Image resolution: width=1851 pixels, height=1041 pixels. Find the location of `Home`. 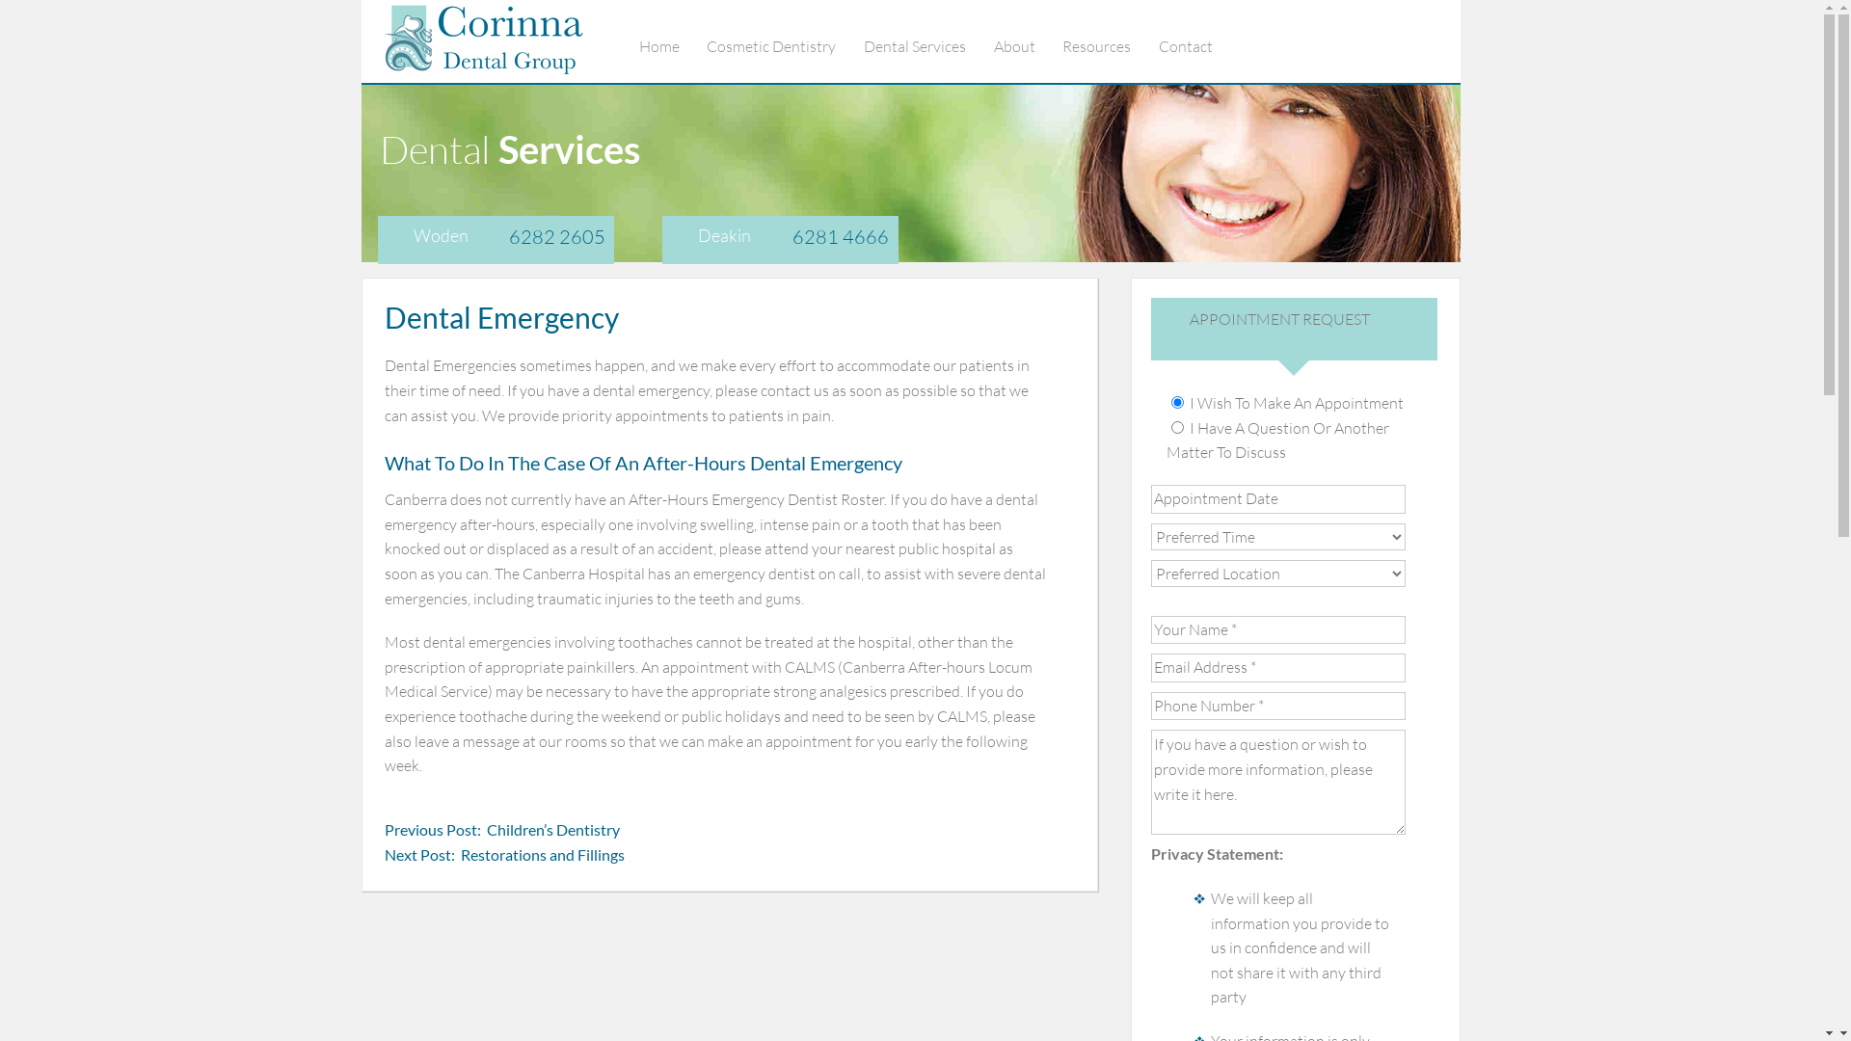

Home is located at coordinates (672, 46).